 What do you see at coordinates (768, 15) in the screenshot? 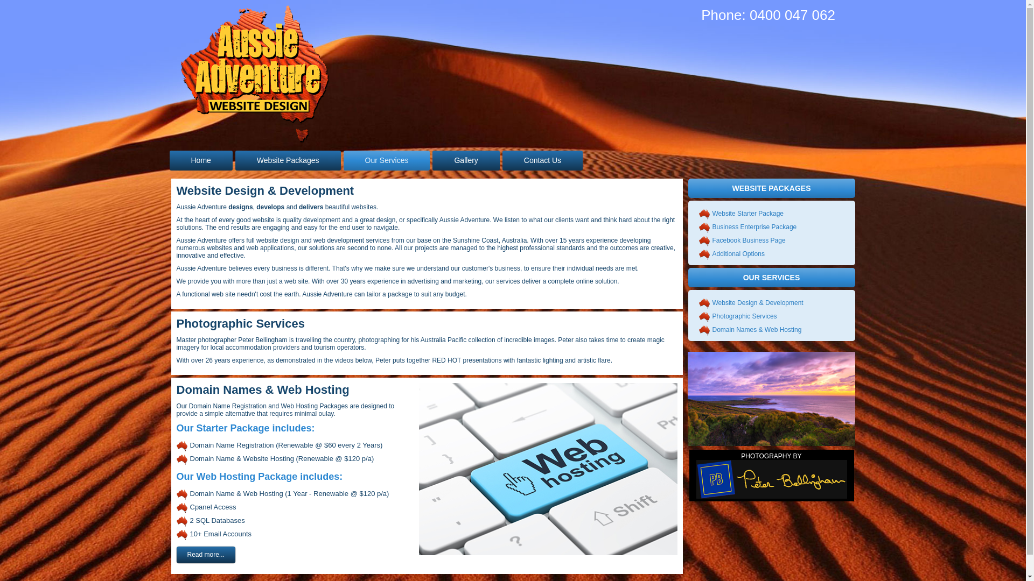
I see `Phone: 0400 047 062` at bounding box center [768, 15].